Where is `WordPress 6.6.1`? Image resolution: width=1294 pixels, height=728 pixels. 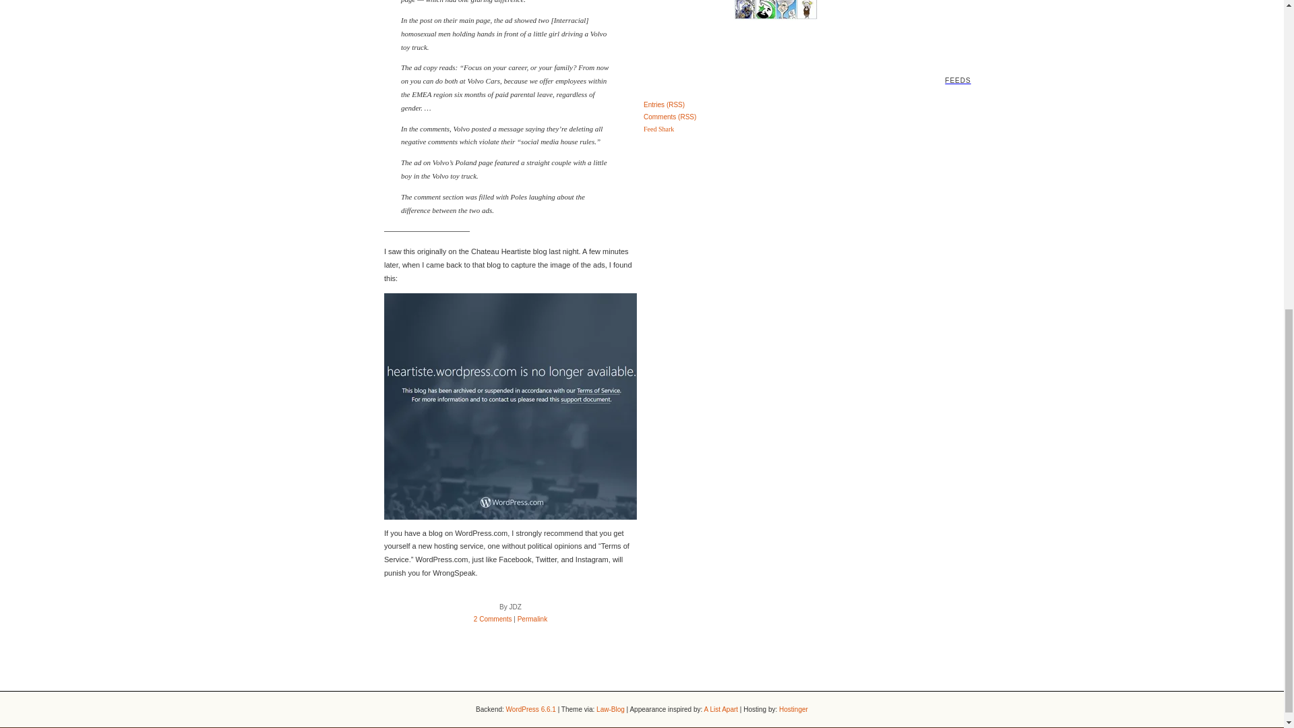
WordPress 6.6.1 is located at coordinates (531, 709).